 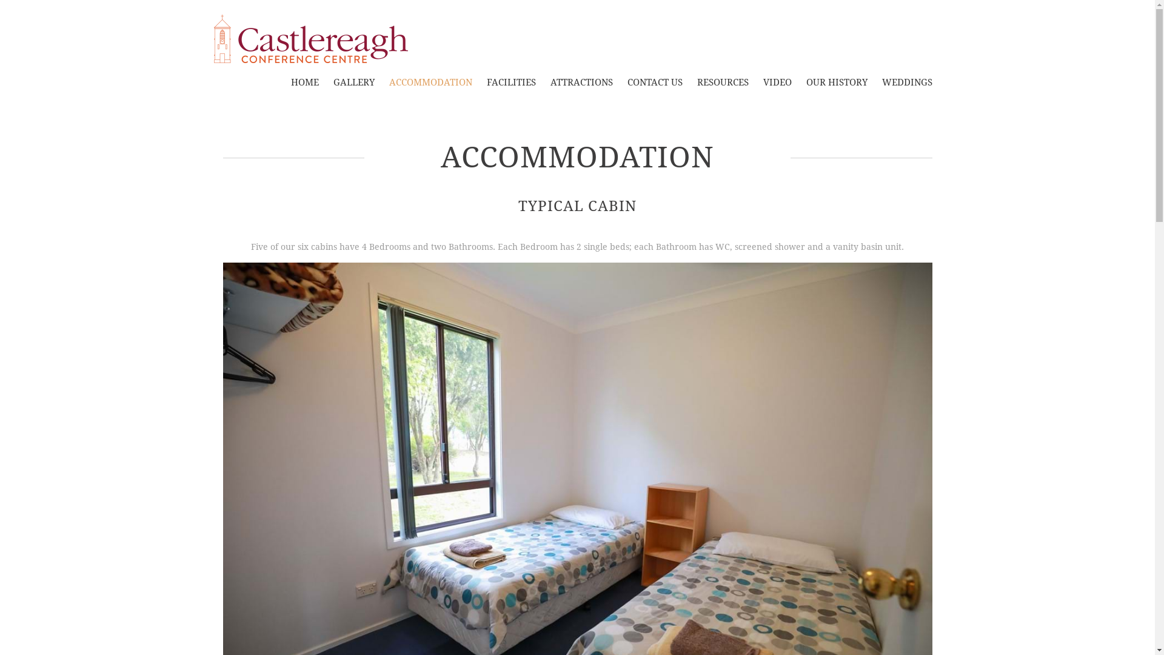 I want to click on WEDDINGS, so click(x=907, y=82).